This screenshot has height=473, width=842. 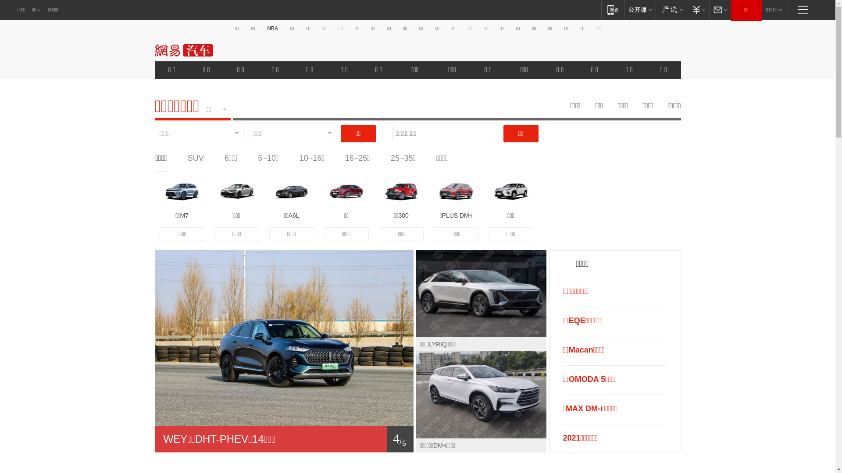 I want to click on 1/ 5, so click(x=284, y=439).